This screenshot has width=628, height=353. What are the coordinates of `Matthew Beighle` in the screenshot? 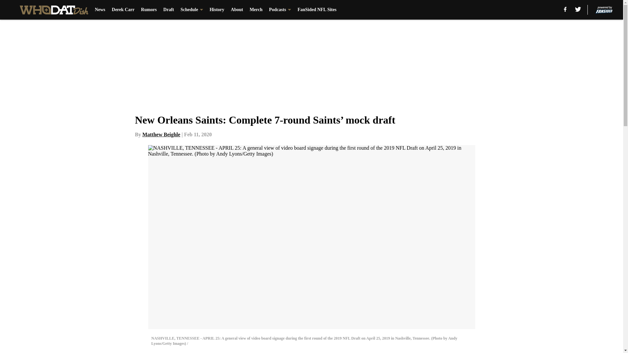 It's located at (161, 134).